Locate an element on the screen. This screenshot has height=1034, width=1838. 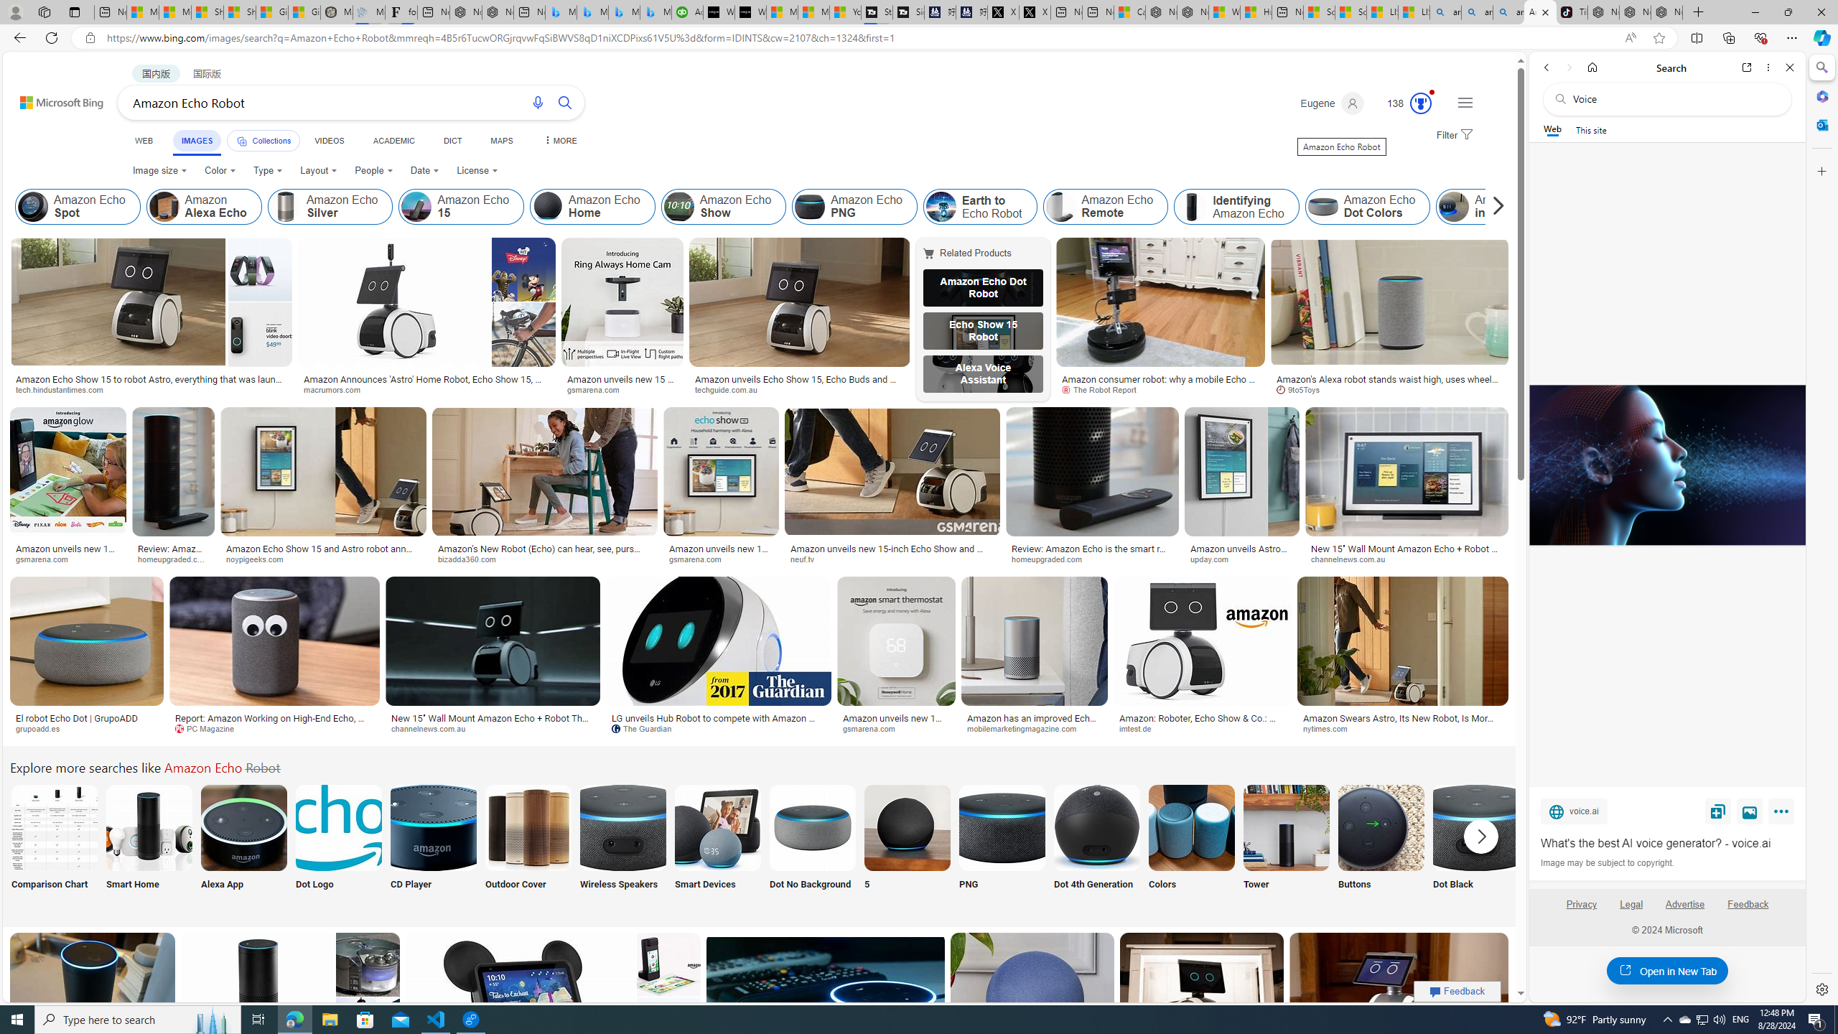
Layout is located at coordinates (319, 171).